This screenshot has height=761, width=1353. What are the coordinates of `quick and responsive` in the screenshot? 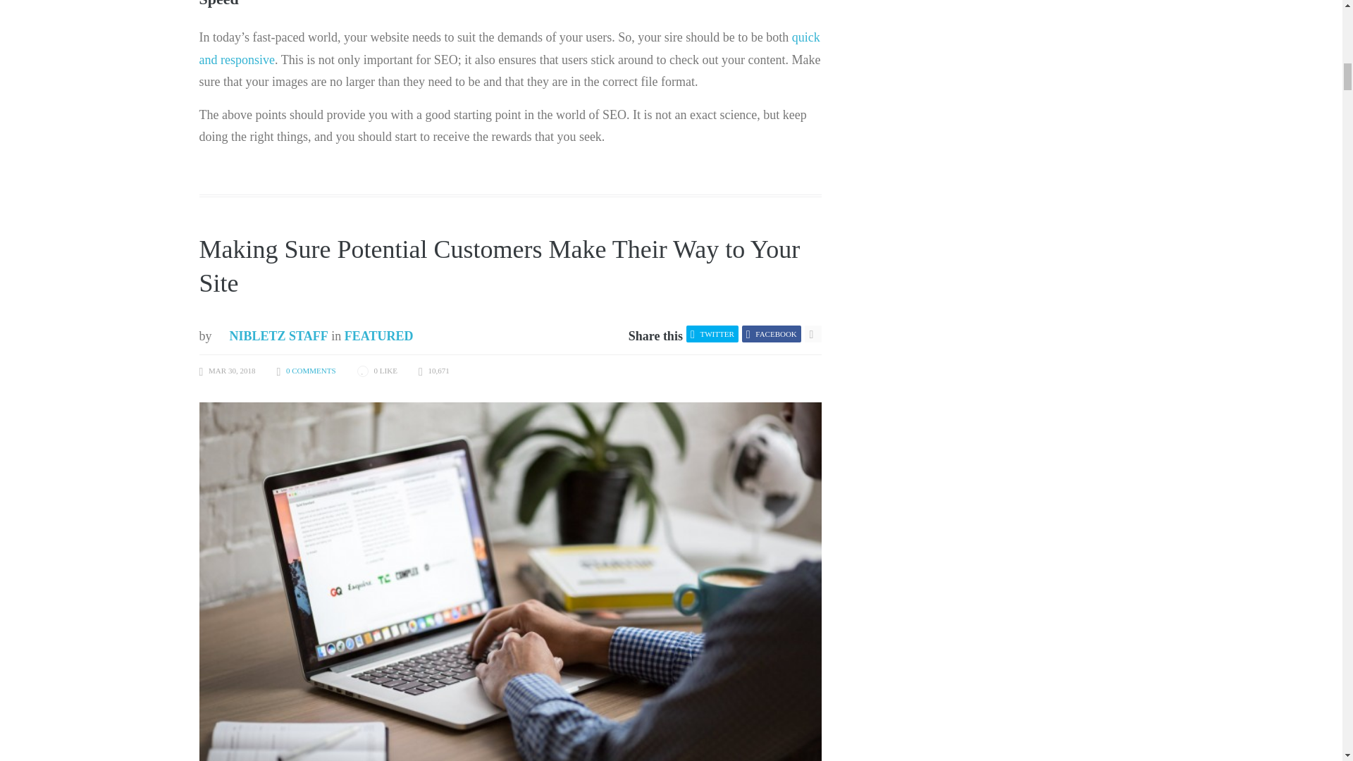 It's located at (509, 49).